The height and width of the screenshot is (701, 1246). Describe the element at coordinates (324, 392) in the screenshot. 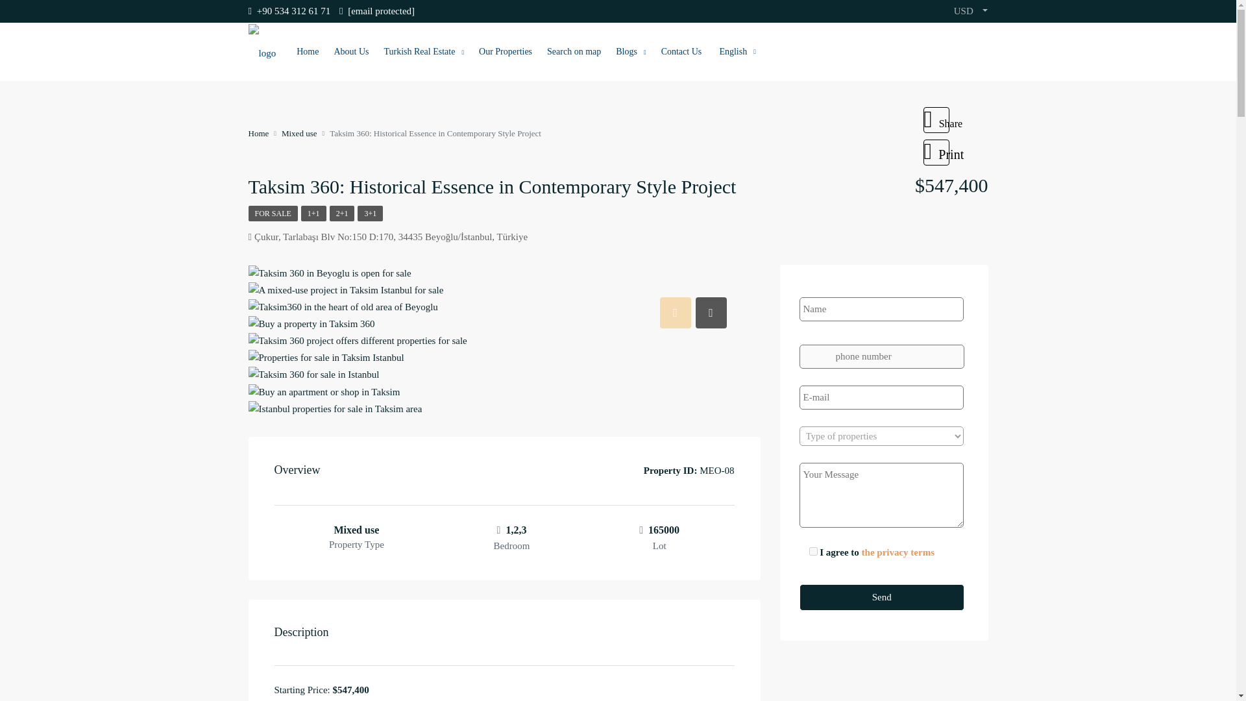

I see `taksim360-interiorview-bathroom2` at that location.